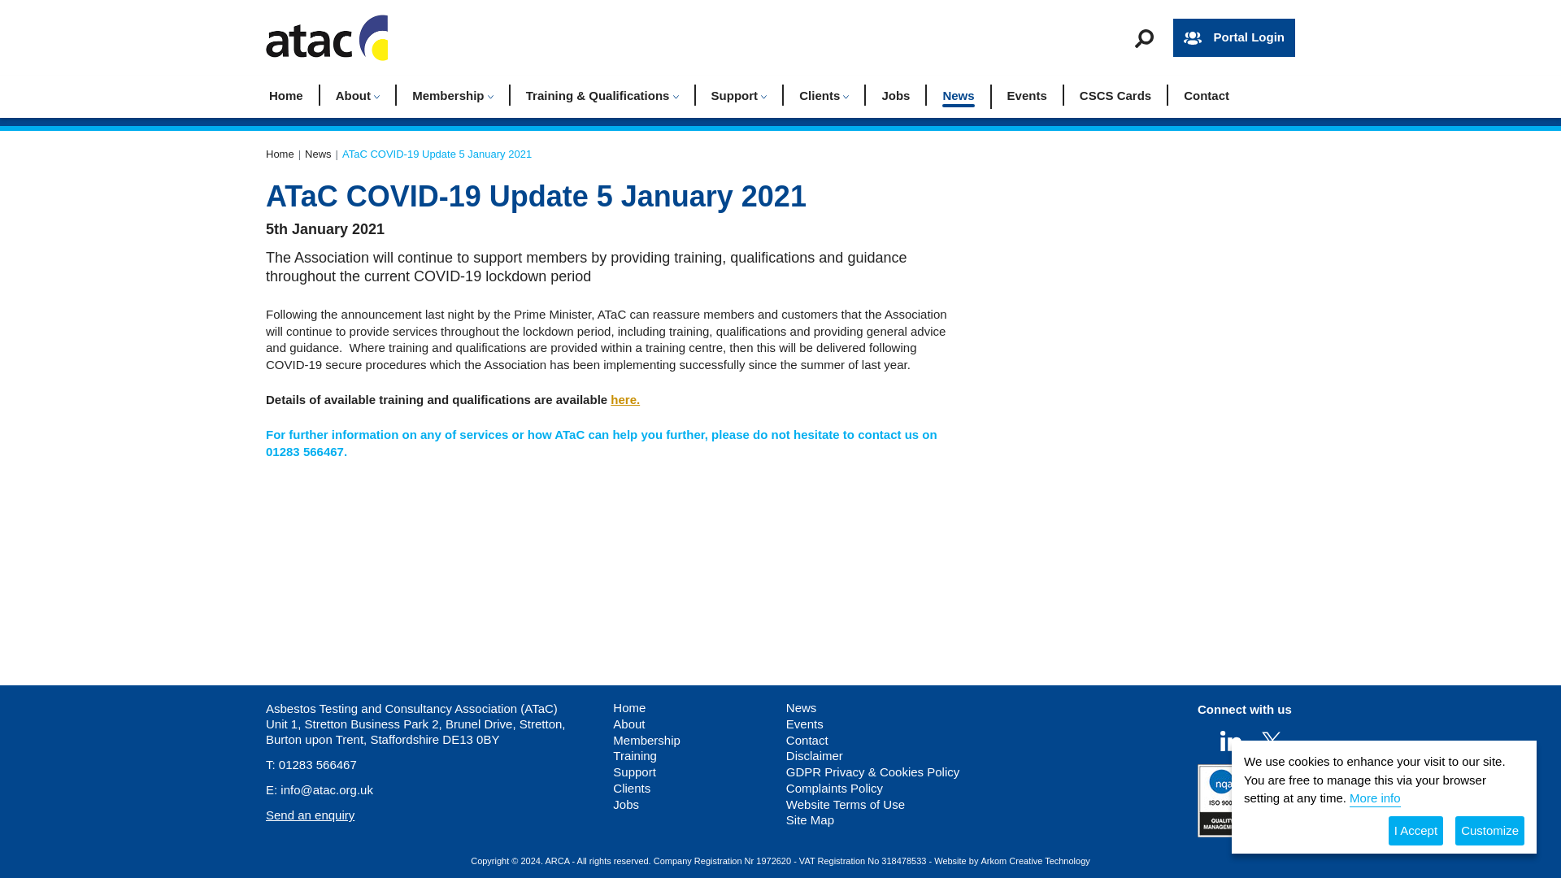 The width and height of the screenshot is (1561, 878). What do you see at coordinates (1034, 860) in the screenshot?
I see `Site created by Arkom Creative Technology` at bounding box center [1034, 860].